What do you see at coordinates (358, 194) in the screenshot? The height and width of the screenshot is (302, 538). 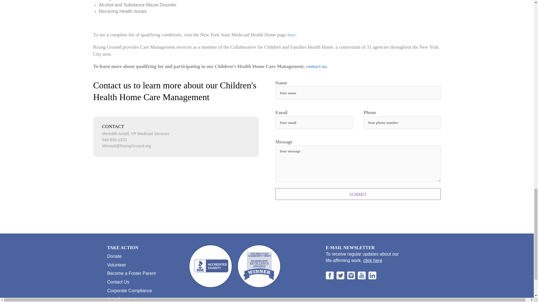 I see `Submit` at bounding box center [358, 194].